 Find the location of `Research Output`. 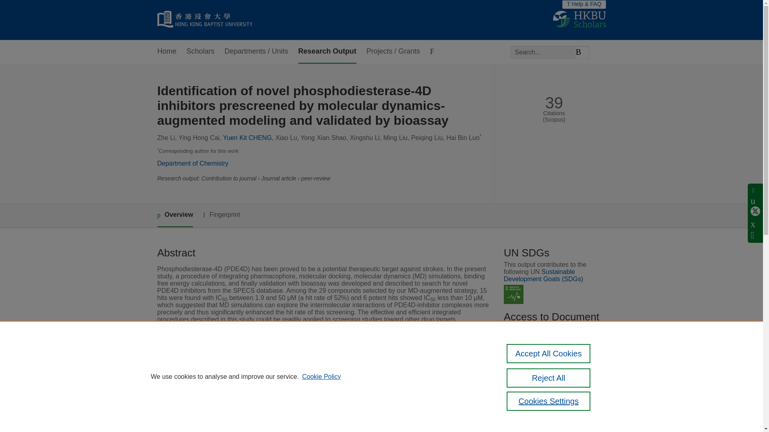

Research Output is located at coordinates (327, 52).